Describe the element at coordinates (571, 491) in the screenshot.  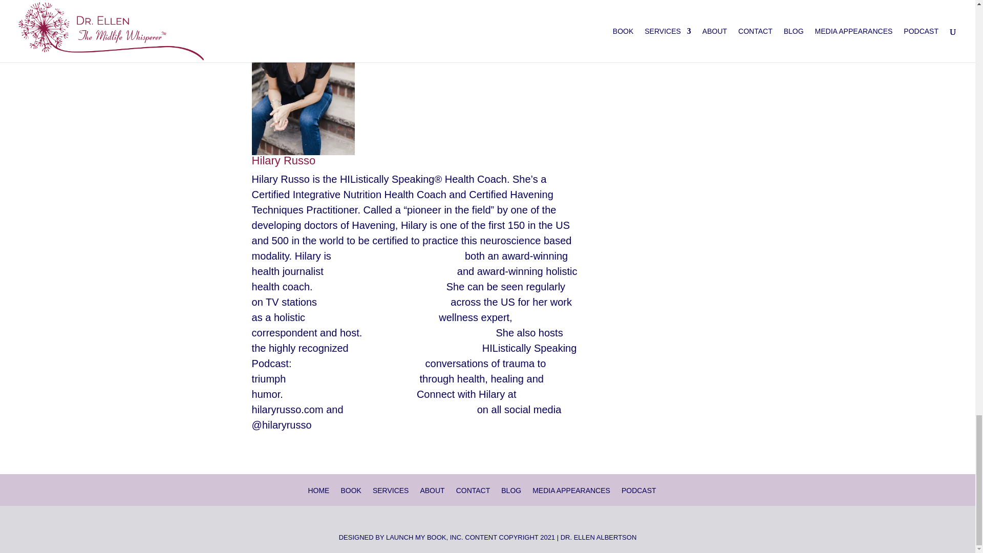
I see `MEDIA APPEARANCES` at that location.